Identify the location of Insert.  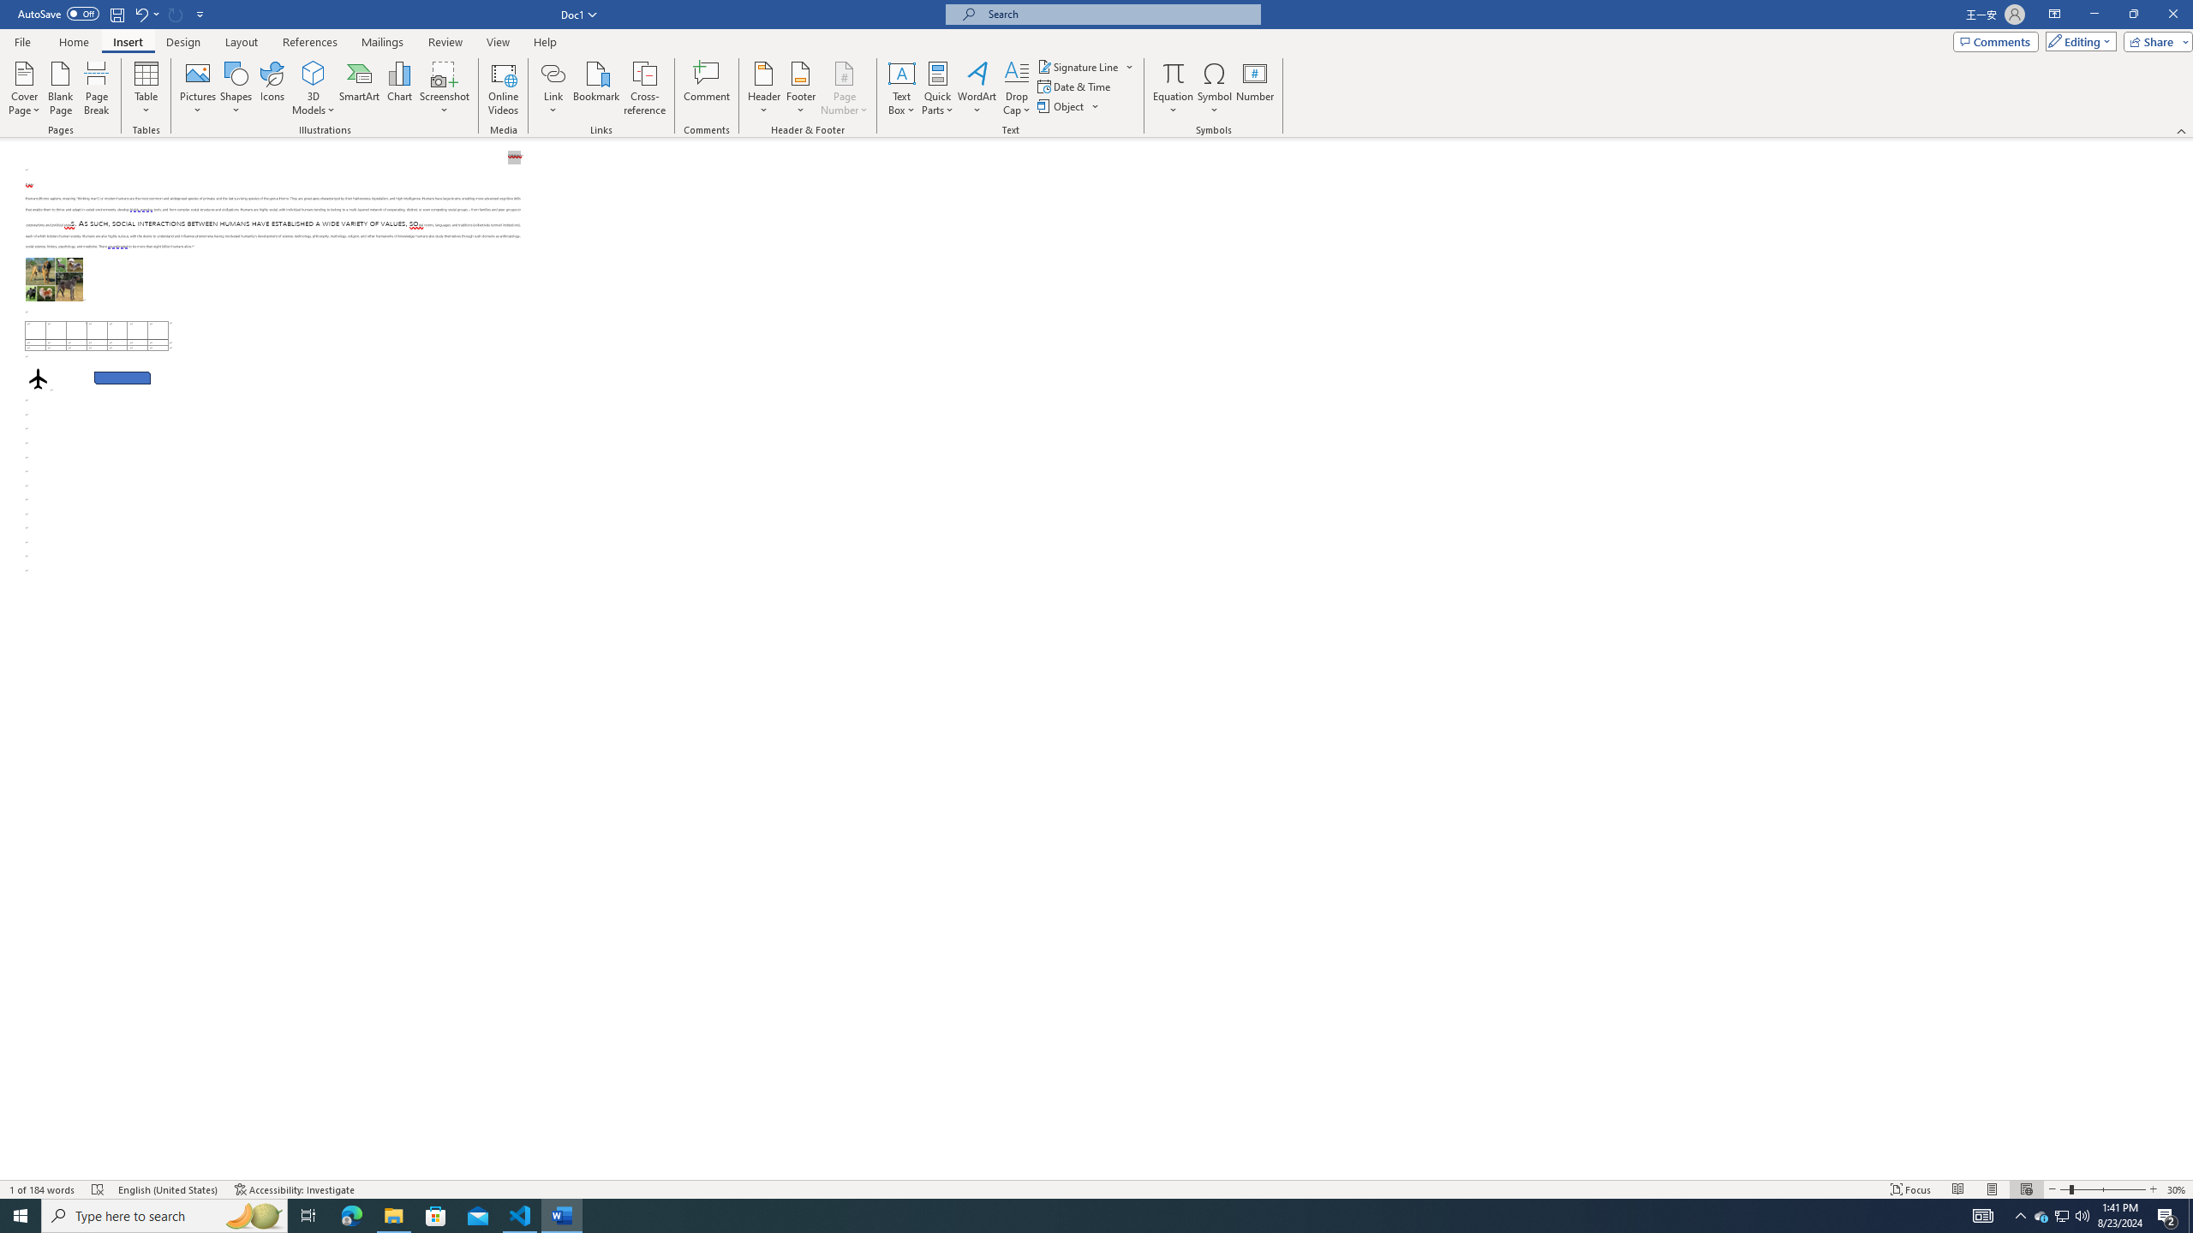
(127, 42).